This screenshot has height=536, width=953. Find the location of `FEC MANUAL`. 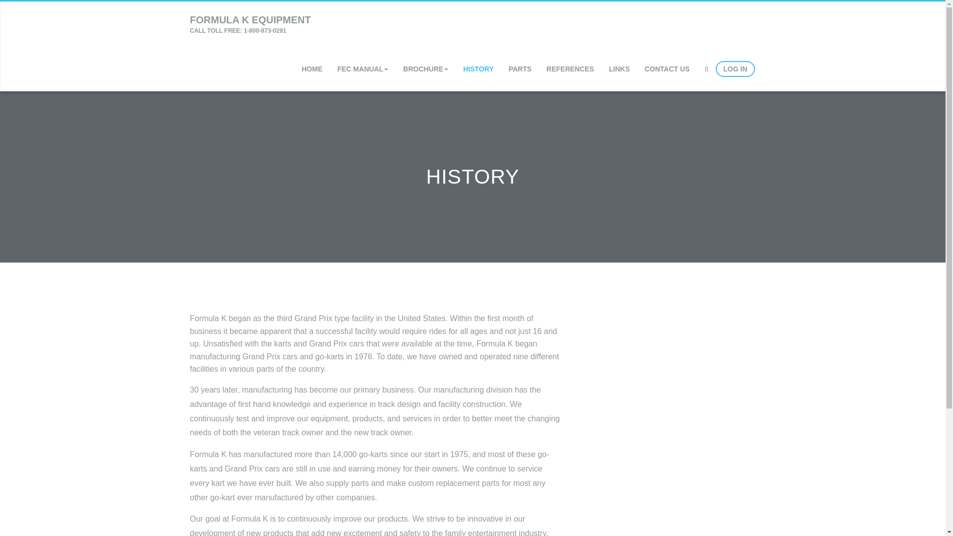

FEC MANUAL is located at coordinates (250, 24).